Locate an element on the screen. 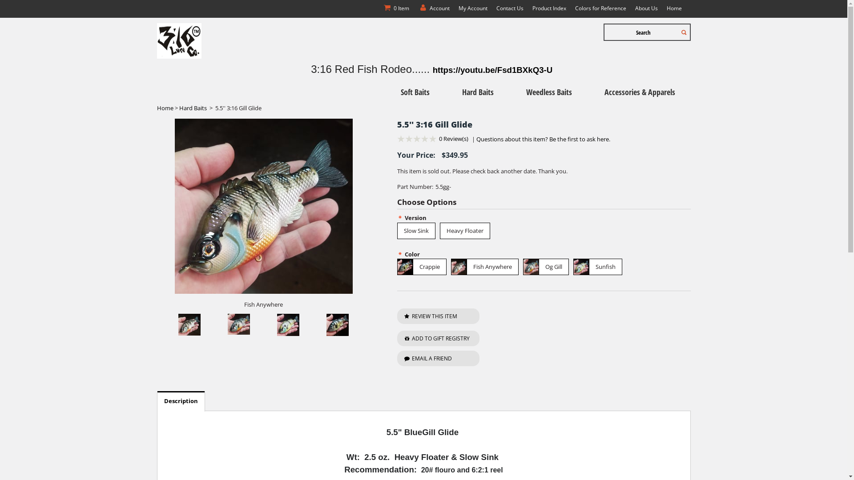 The image size is (854, 480). Contact Us is located at coordinates (510, 8).